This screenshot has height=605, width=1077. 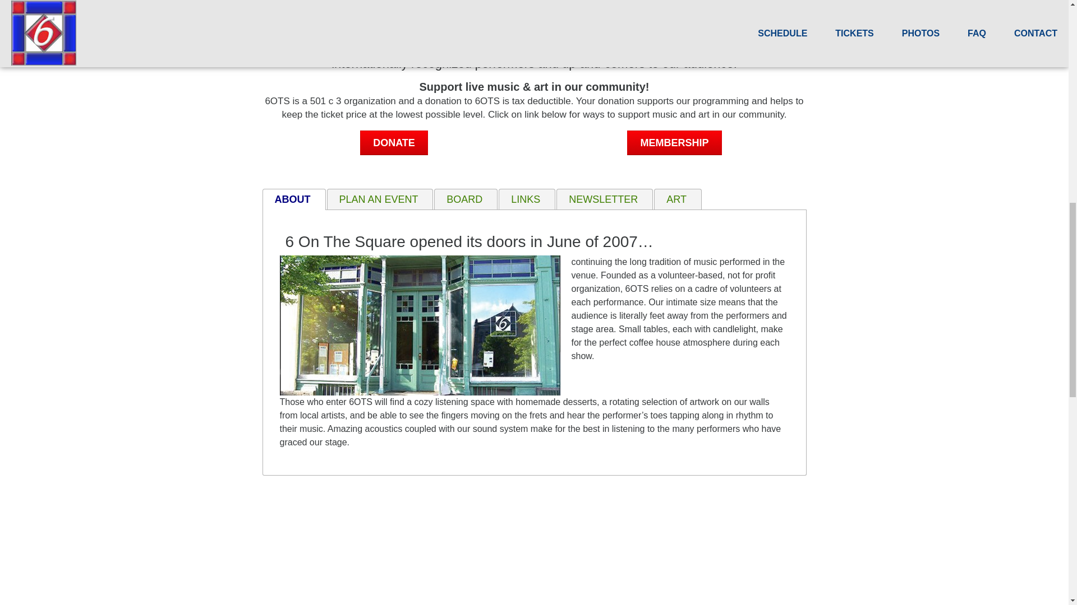 I want to click on Donate, so click(x=394, y=142).